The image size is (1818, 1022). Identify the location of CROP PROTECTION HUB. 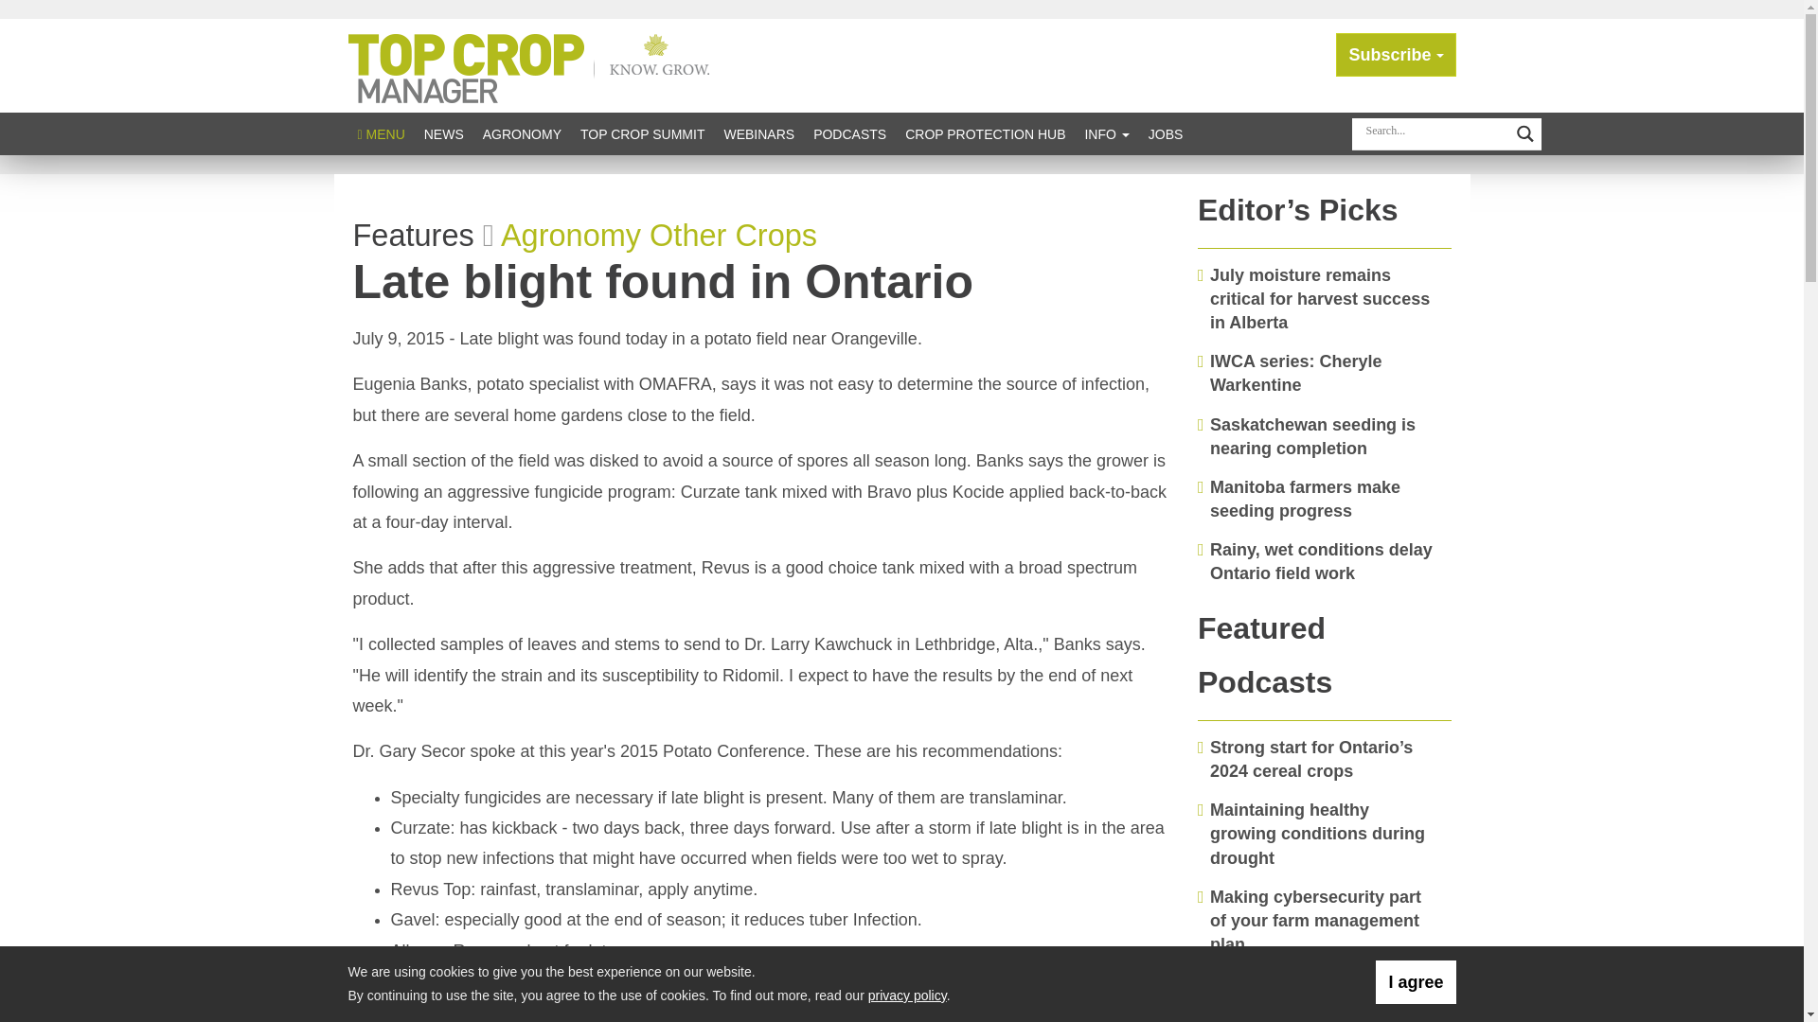
(985, 133).